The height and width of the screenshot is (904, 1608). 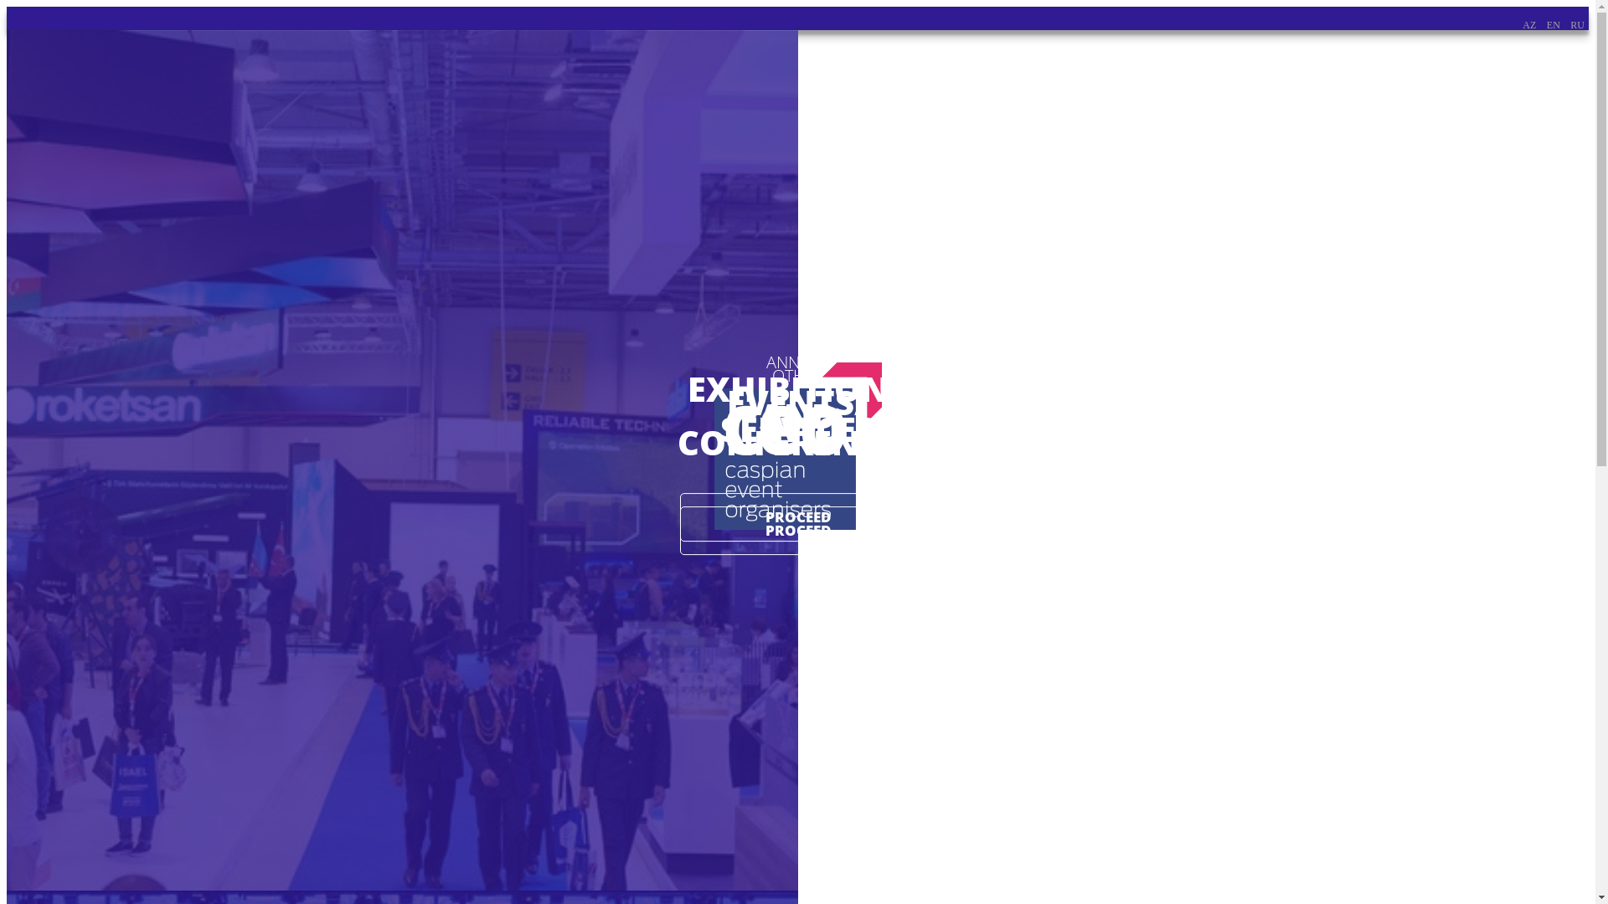 What do you see at coordinates (1529, 25) in the screenshot?
I see `AZ` at bounding box center [1529, 25].